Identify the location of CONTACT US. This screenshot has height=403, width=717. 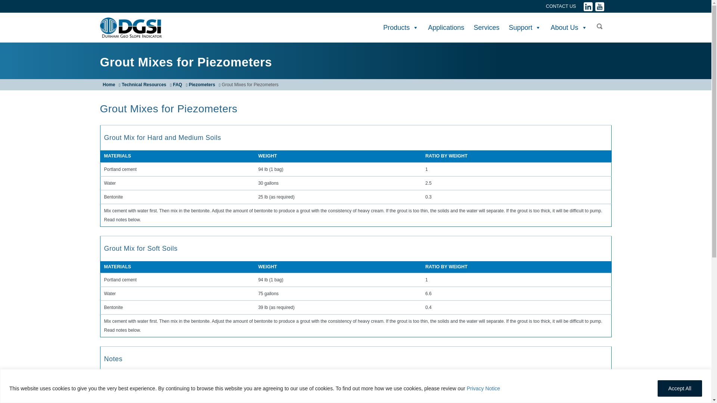
(561, 6).